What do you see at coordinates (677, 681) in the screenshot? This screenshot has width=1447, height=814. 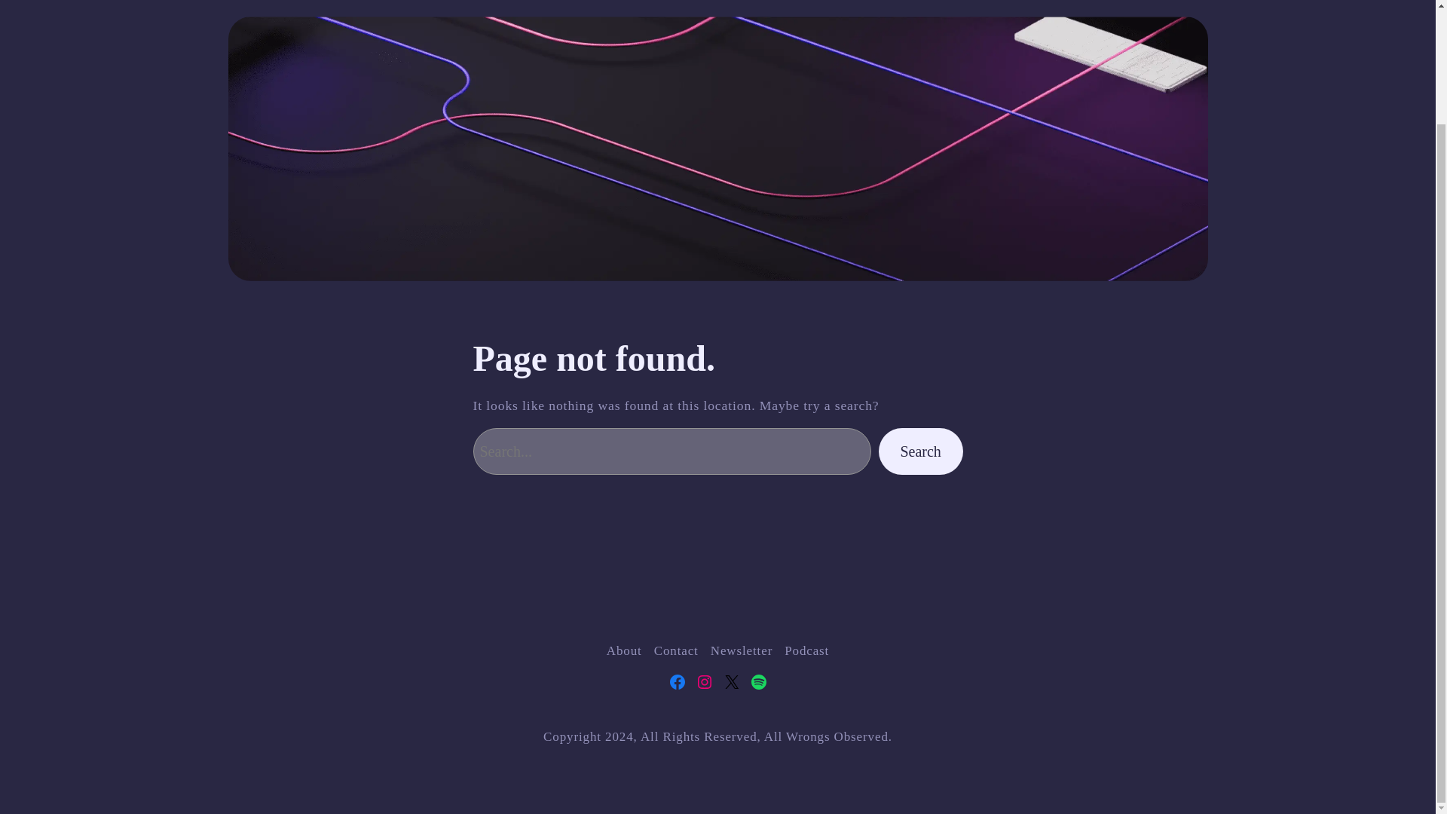 I see `Facebook` at bounding box center [677, 681].